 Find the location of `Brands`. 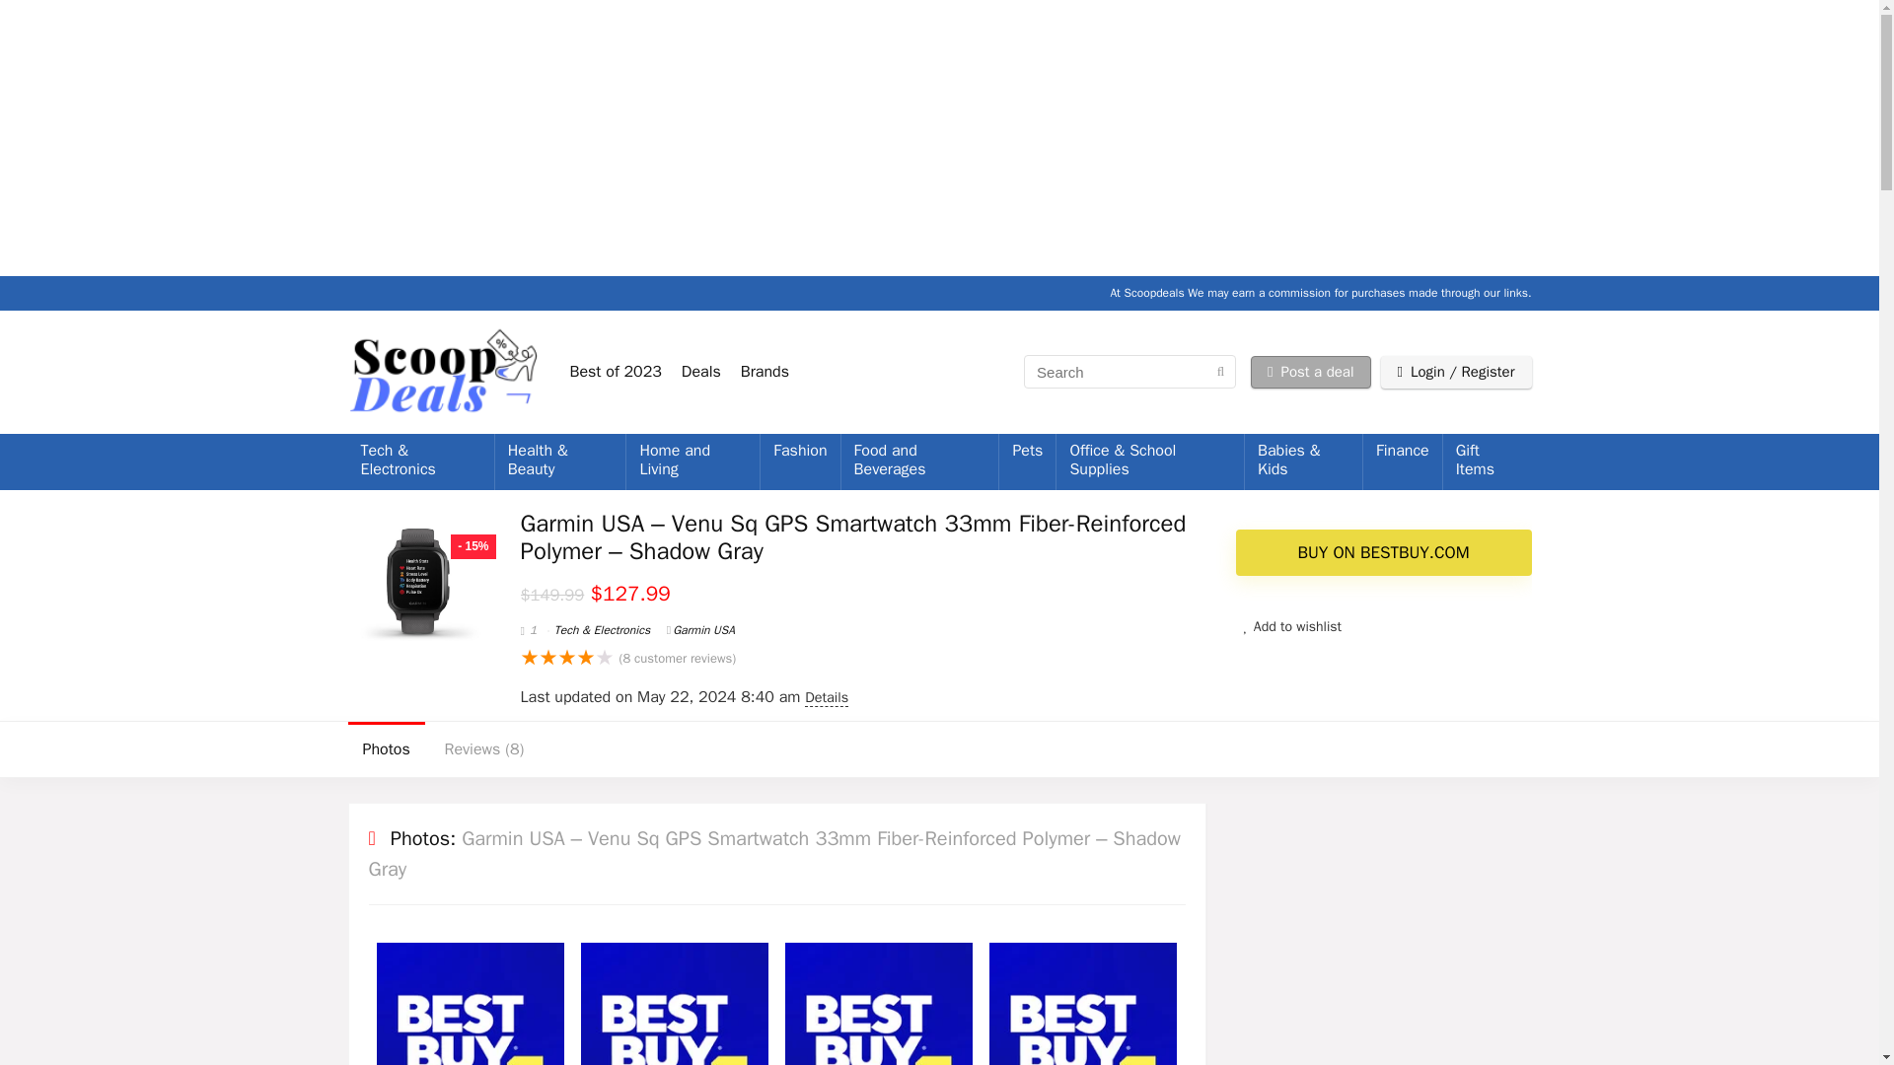

Brands is located at coordinates (765, 371).